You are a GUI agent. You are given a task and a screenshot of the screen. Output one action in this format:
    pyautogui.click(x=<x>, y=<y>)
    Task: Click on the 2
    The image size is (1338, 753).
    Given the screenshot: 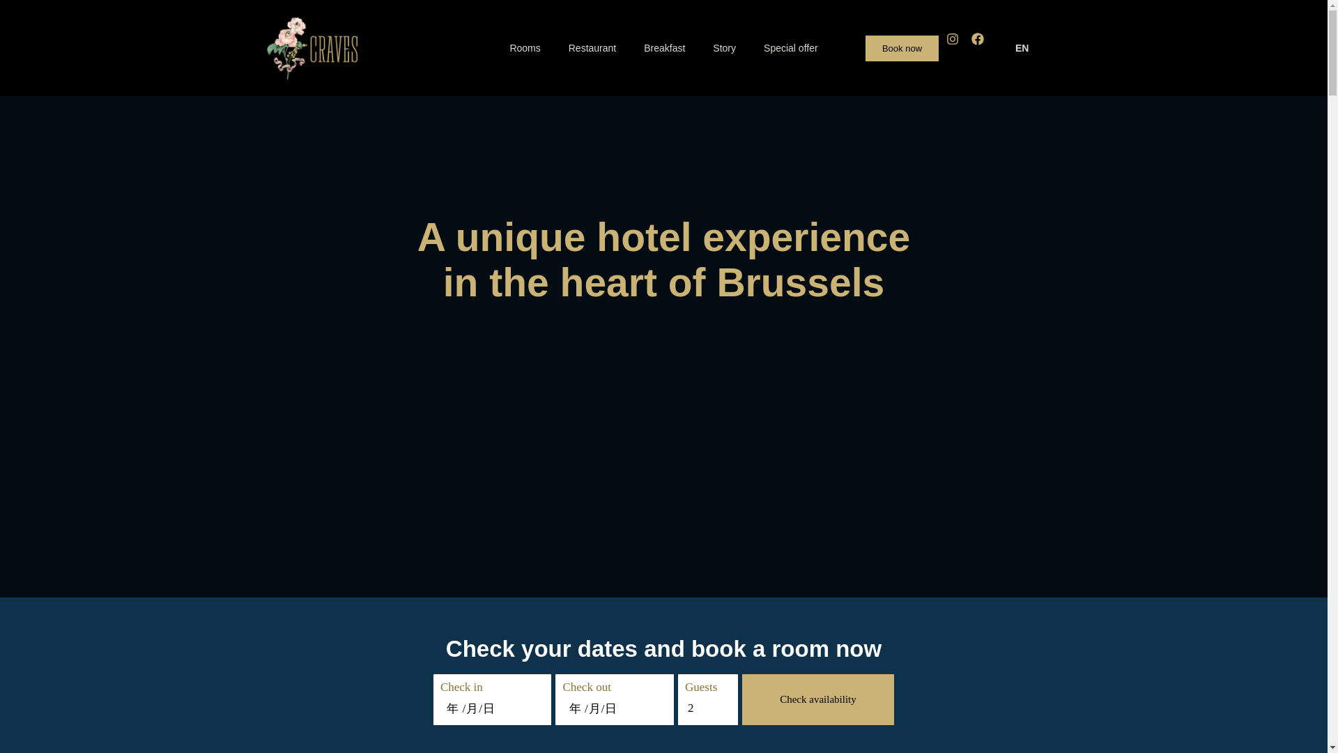 What is the action you would take?
    pyautogui.click(x=708, y=707)
    